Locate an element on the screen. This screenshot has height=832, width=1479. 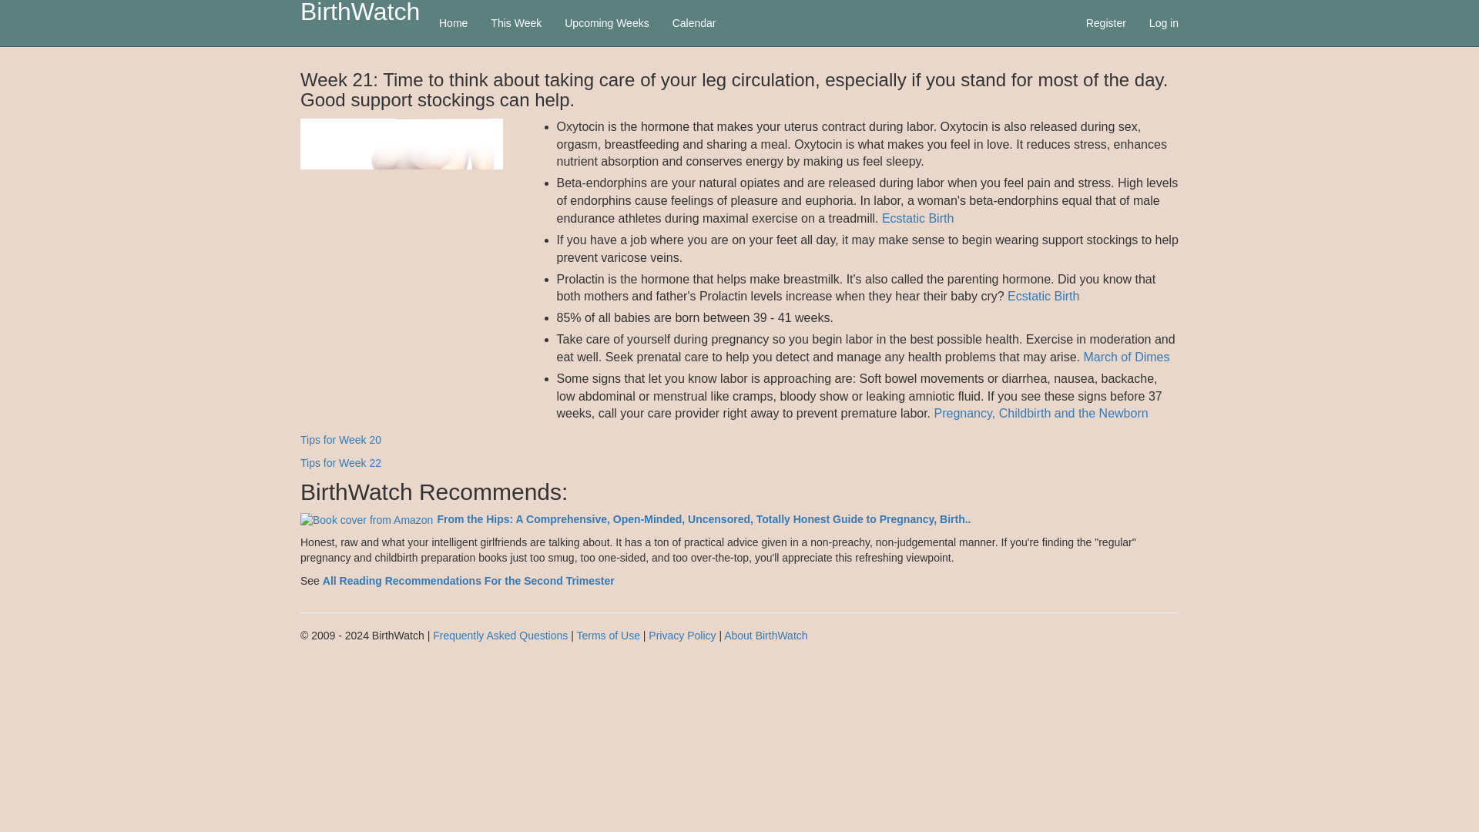
Tips for Week 22 is located at coordinates (340, 462).